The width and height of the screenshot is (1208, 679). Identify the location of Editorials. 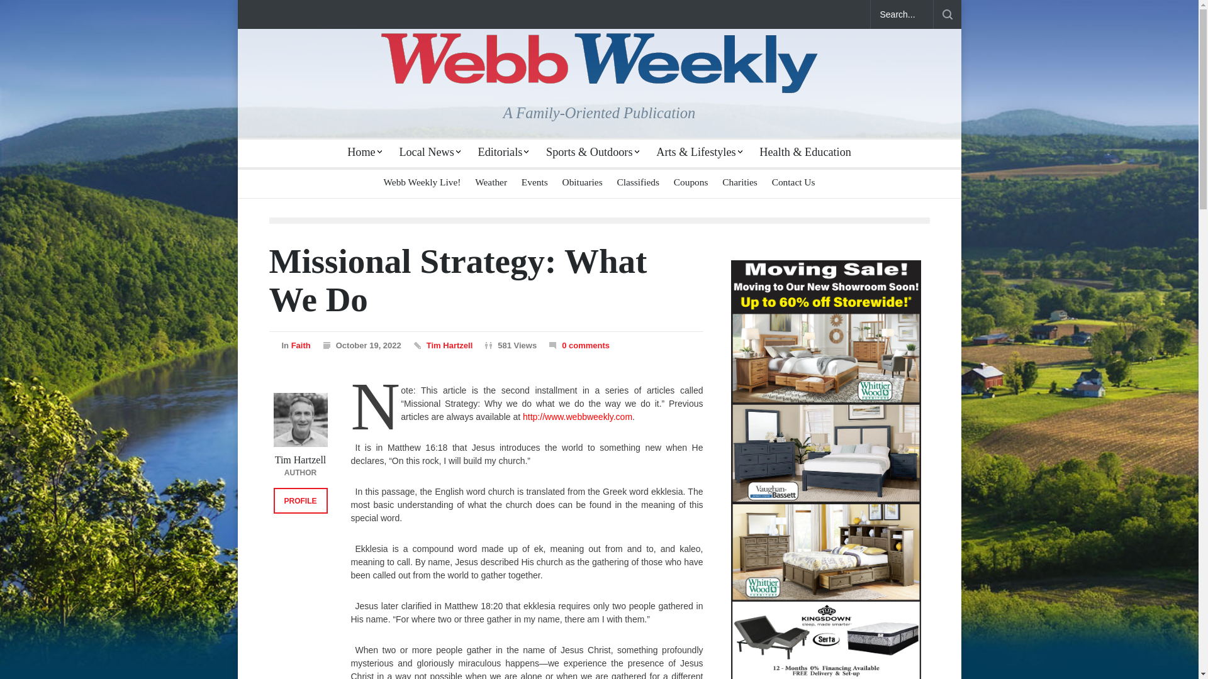
(505, 152).